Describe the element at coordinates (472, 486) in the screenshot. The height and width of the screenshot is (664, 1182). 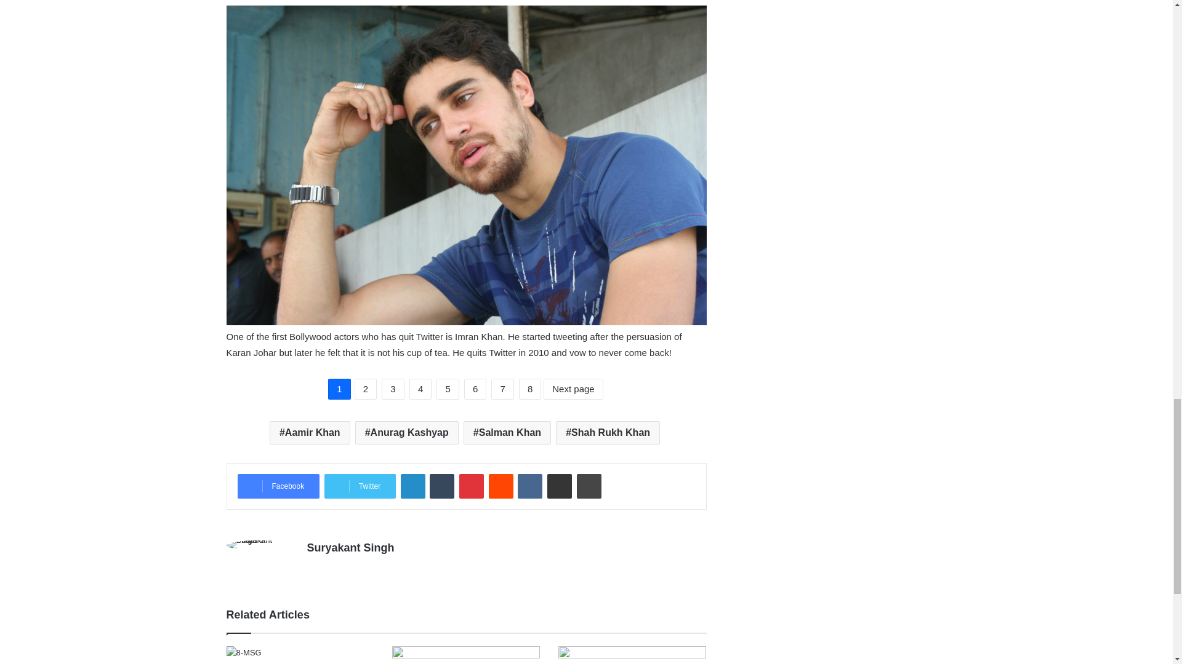
I see `Pinterest` at that location.